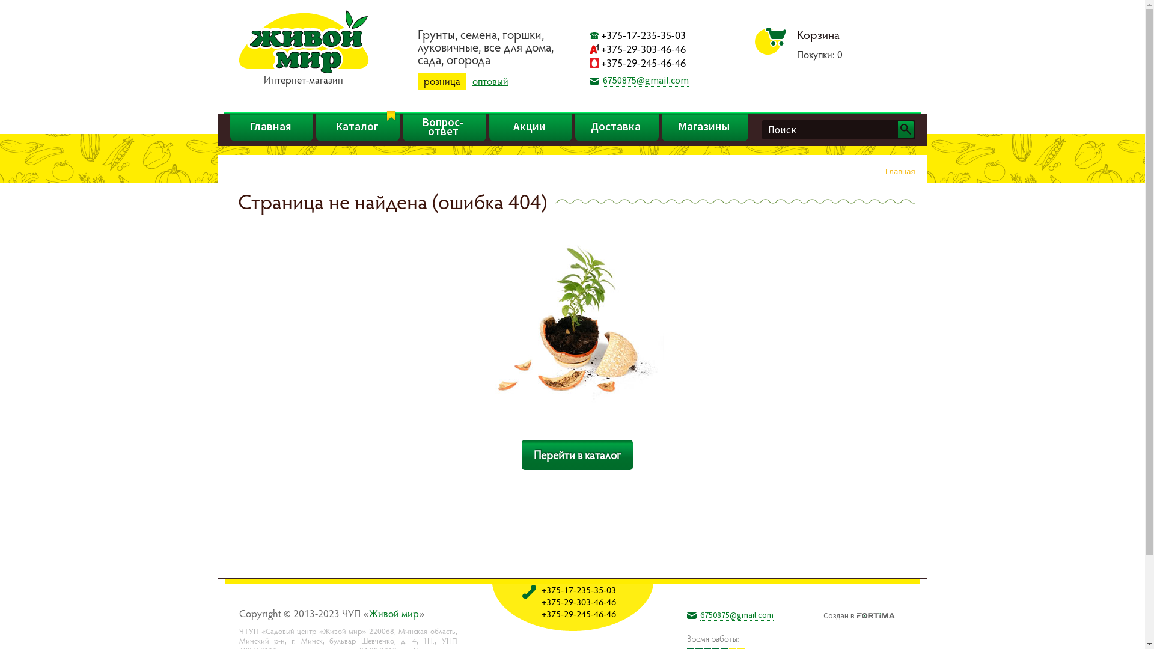  I want to click on +375-17-235-35-03, so click(578, 590).